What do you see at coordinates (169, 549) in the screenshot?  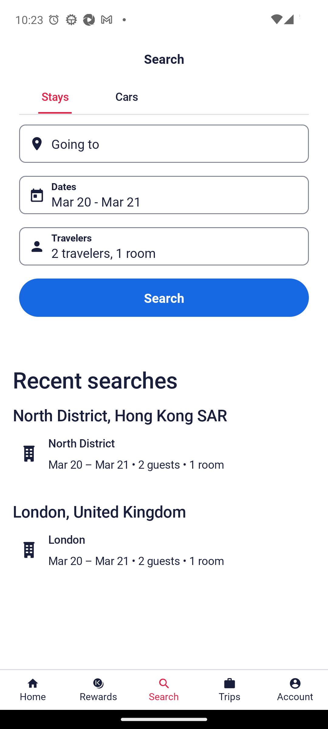 I see `London Mar 20 – Mar 21 • 2 guests • 1 room` at bounding box center [169, 549].